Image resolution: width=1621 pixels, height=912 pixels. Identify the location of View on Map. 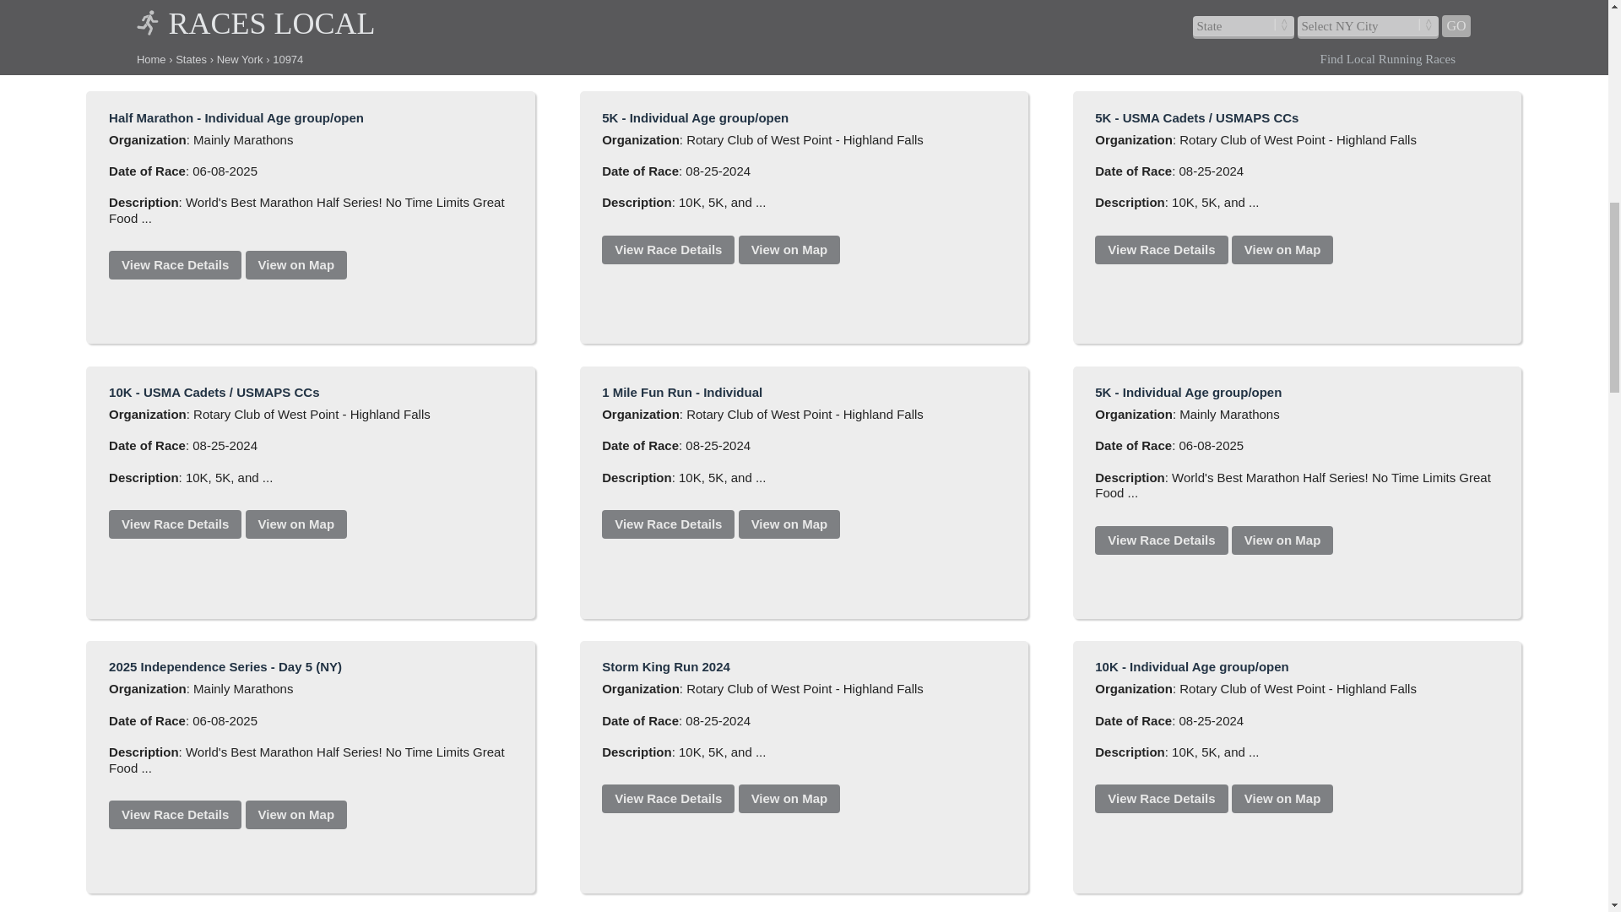
(1283, 540).